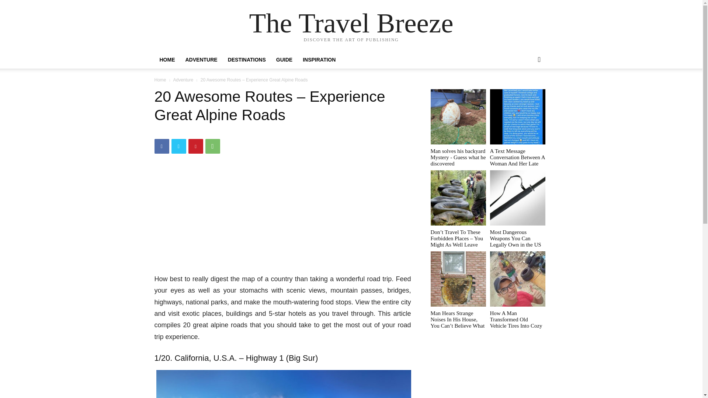  Describe the element at coordinates (195, 146) in the screenshot. I see `Pinterest` at that location.